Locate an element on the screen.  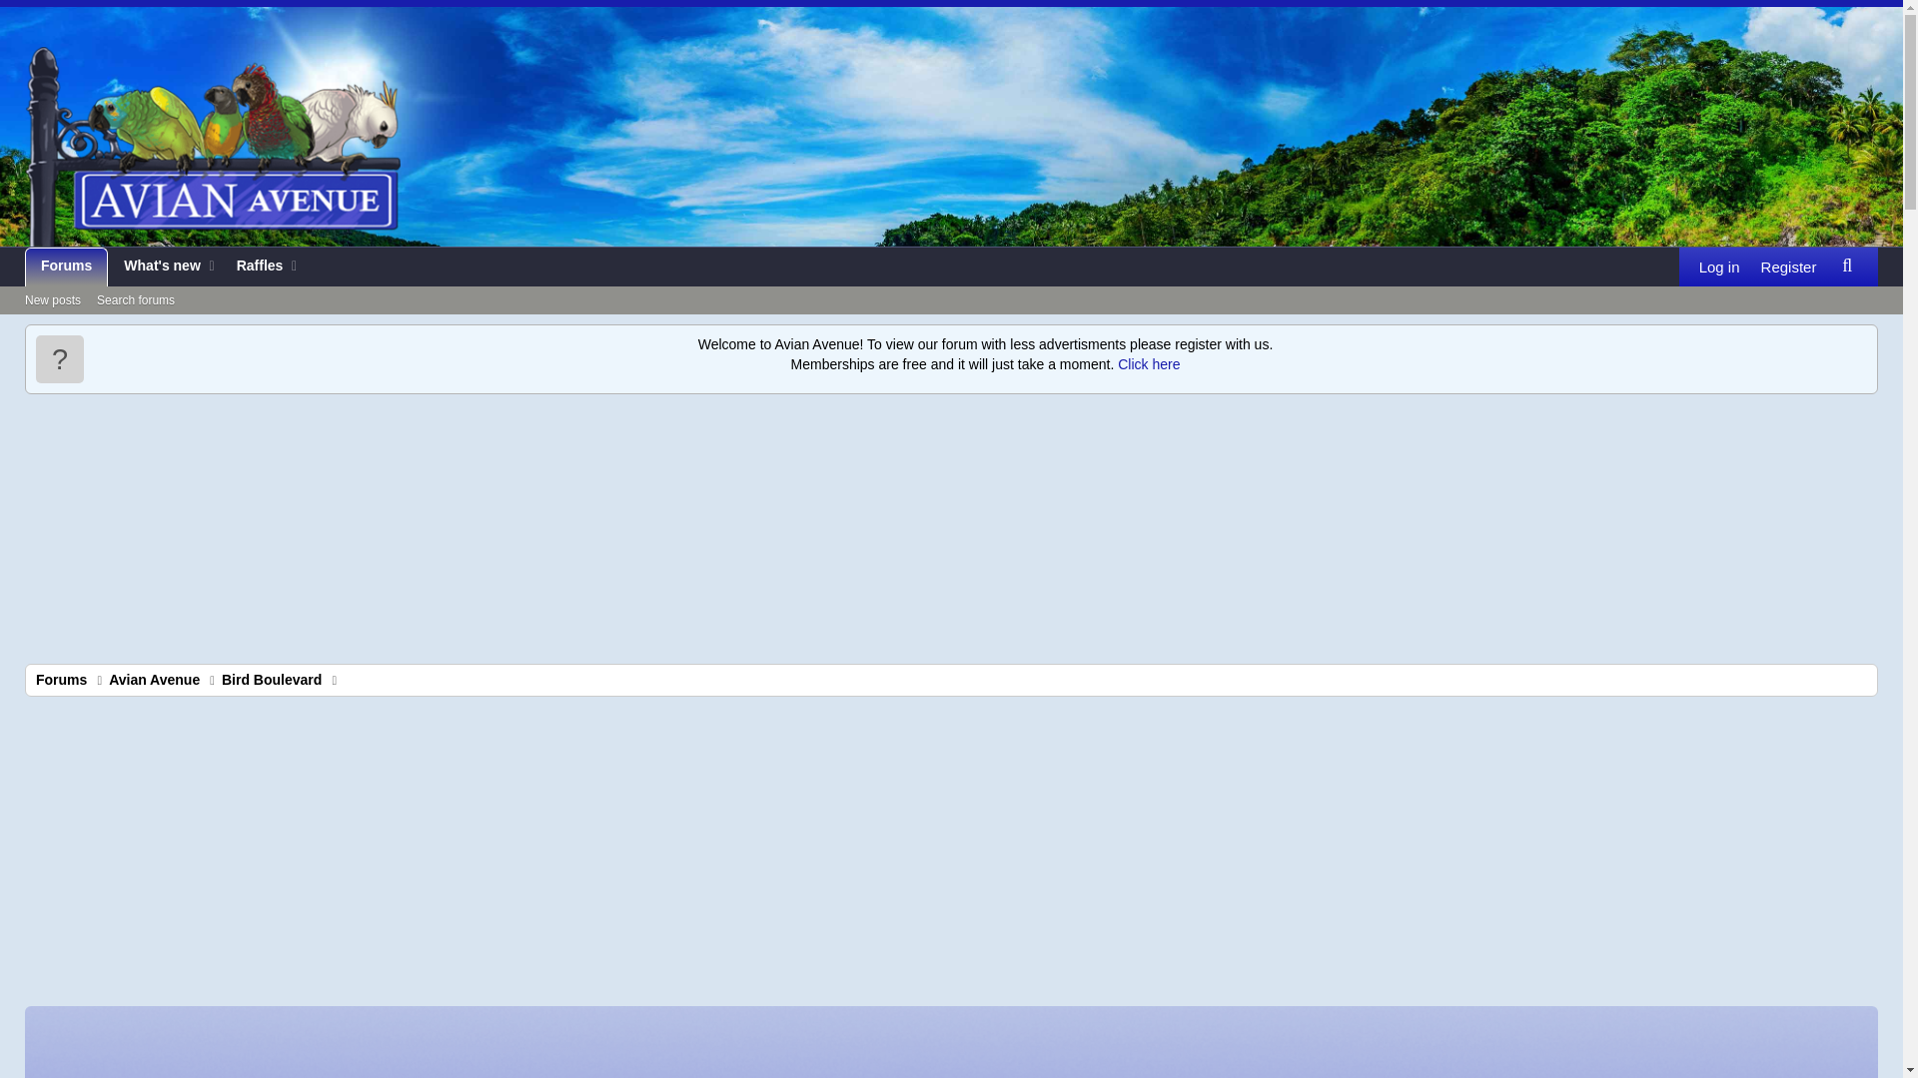
Forums is located at coordinates (1147, 363).